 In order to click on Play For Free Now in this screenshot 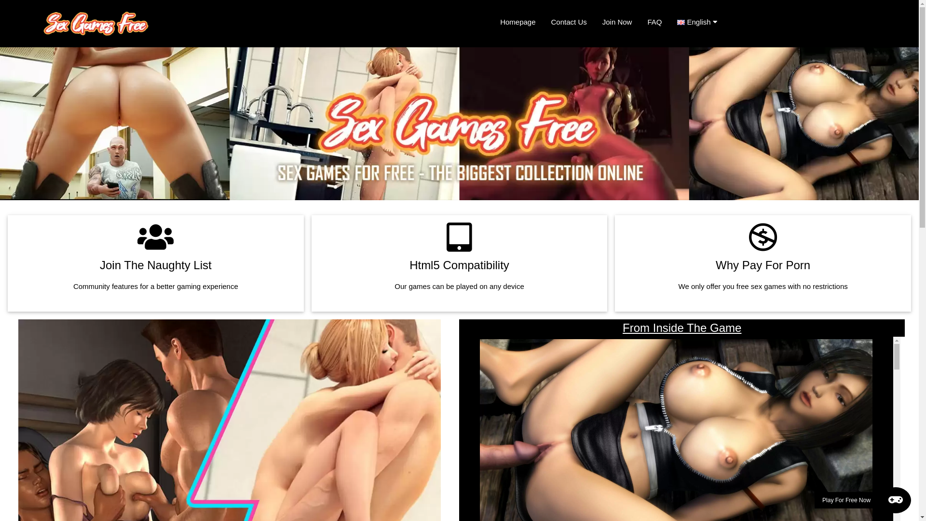, I will do `click(863, 500)`.